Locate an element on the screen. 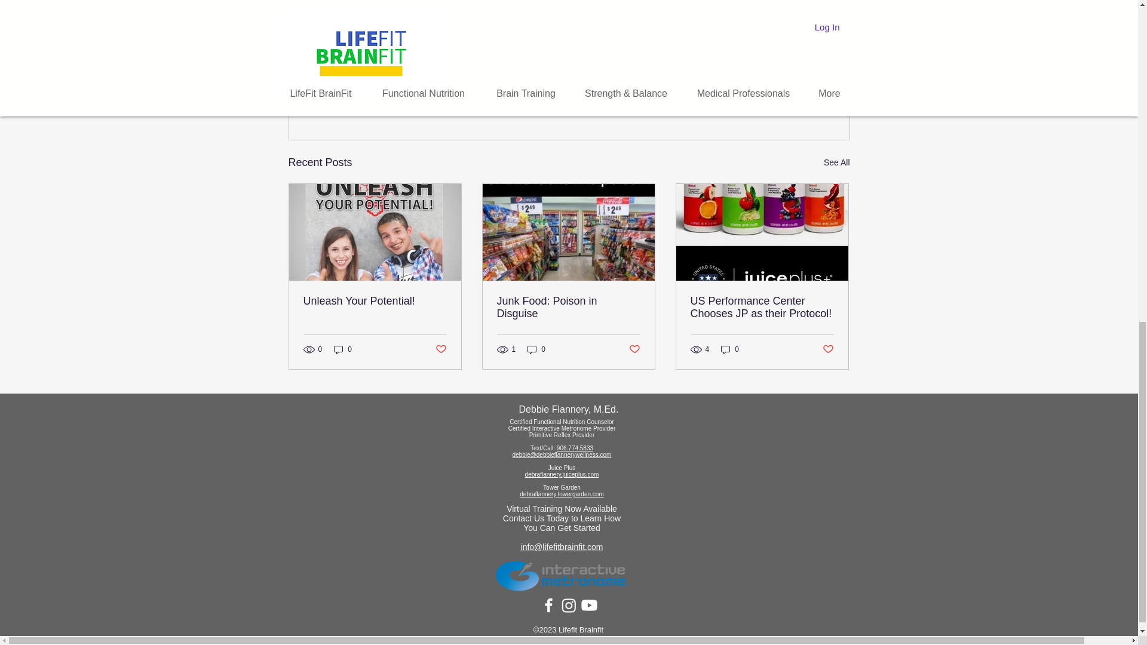 This screenshot has height=645, width=1147. Junk Food: Poison in Disguise is located at coordinates (568, 307).